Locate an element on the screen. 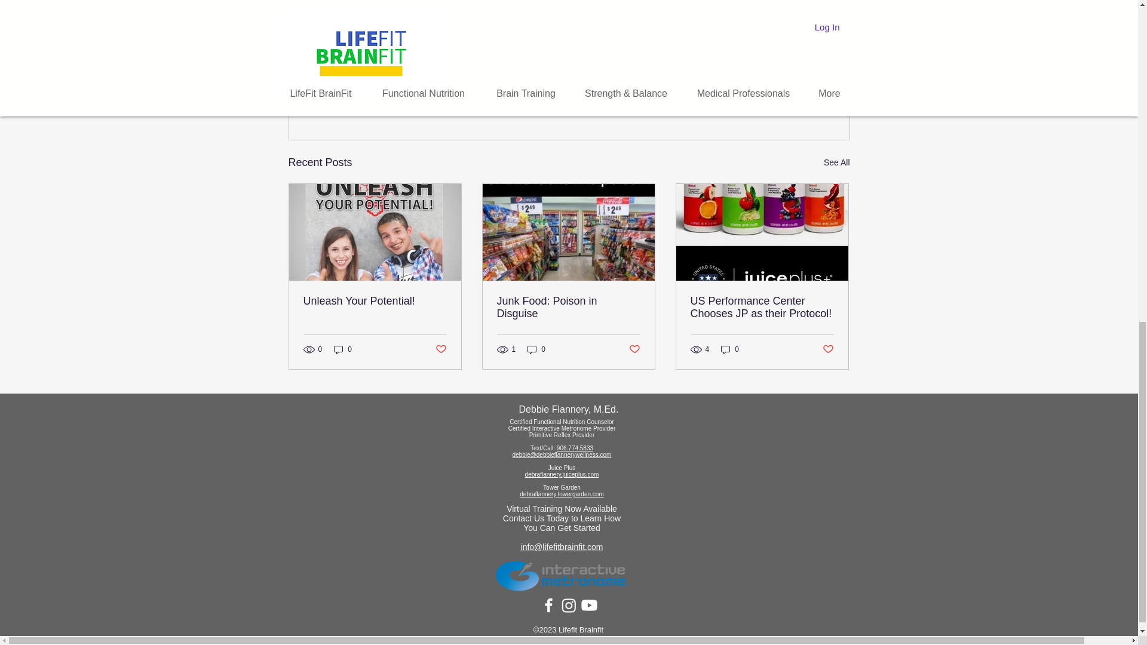 This screenshot has height=645, width=1147. Junk Food: Poison in Disguise is located at coordinates (568, 307).